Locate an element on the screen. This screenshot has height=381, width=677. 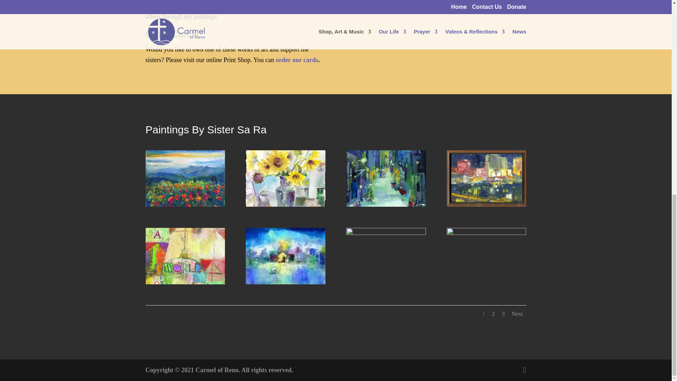
wm-carmel-sa-ra-12 is located at coordinates (185, 205).